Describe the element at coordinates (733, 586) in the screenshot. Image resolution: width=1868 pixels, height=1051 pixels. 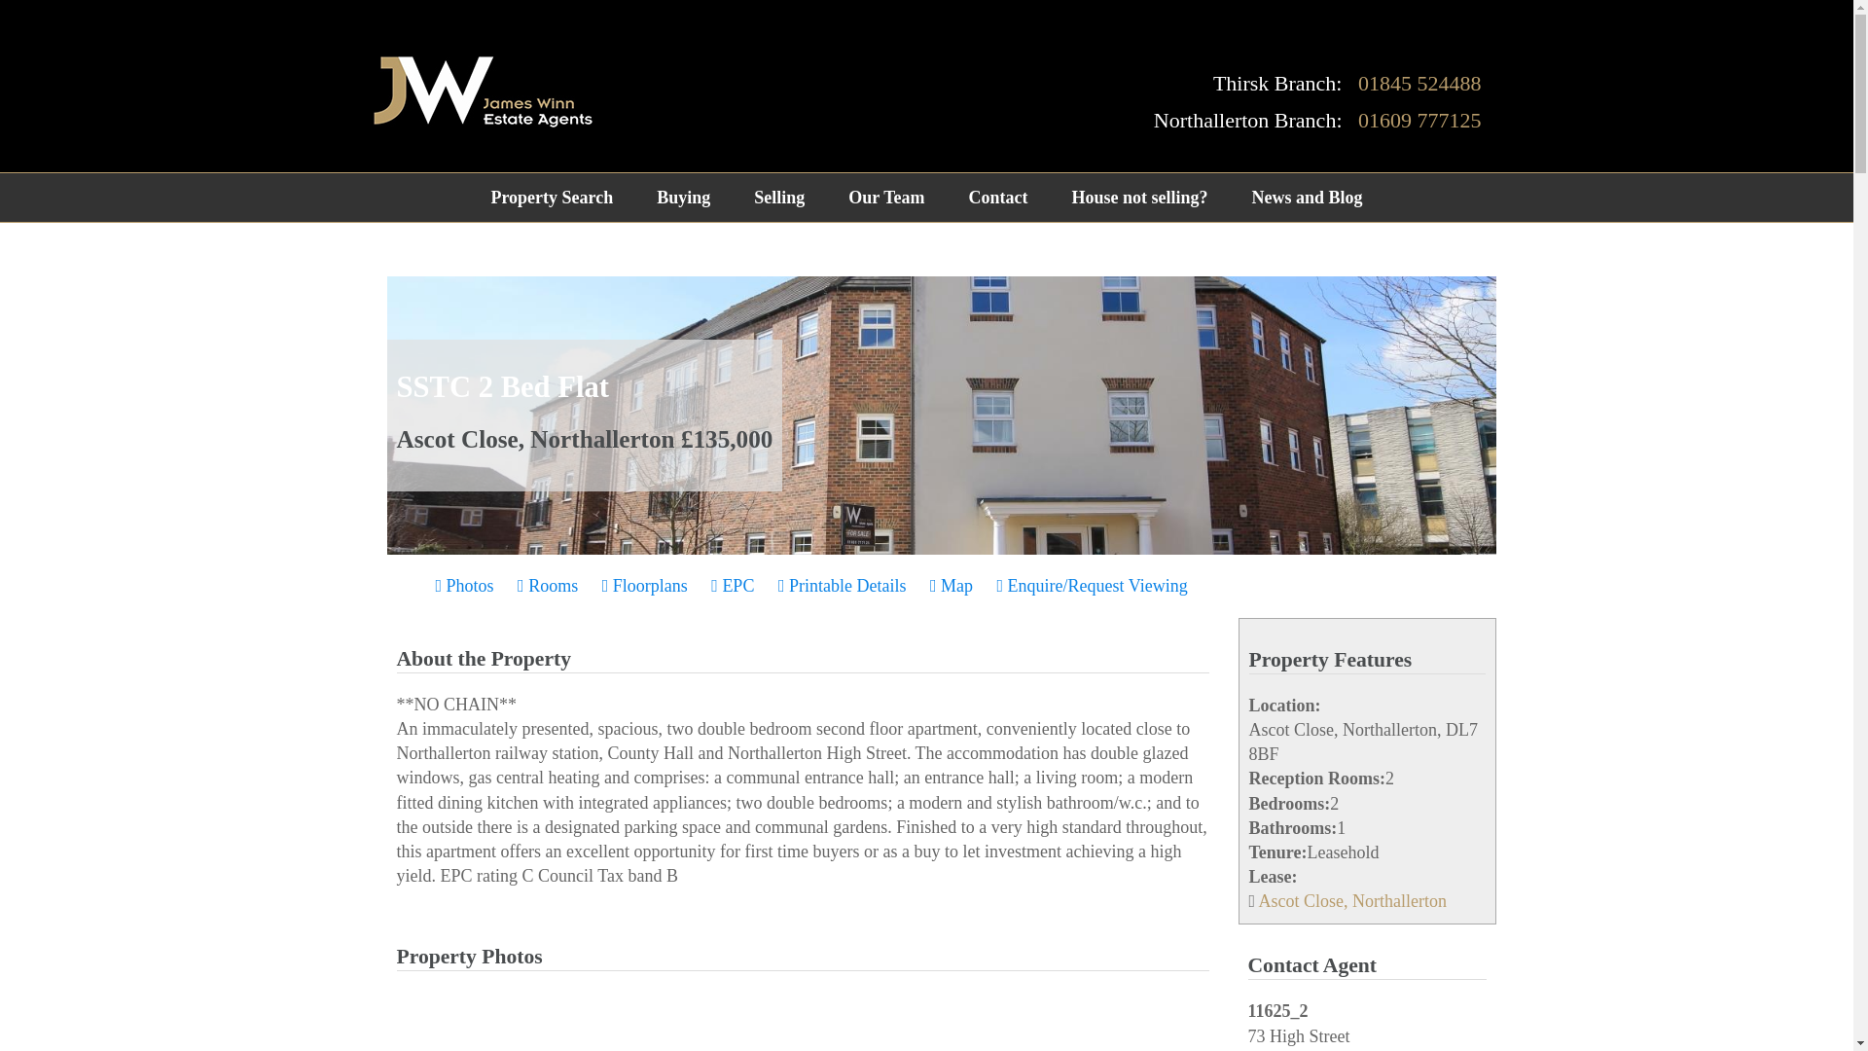
I see `EPCs` at that location.